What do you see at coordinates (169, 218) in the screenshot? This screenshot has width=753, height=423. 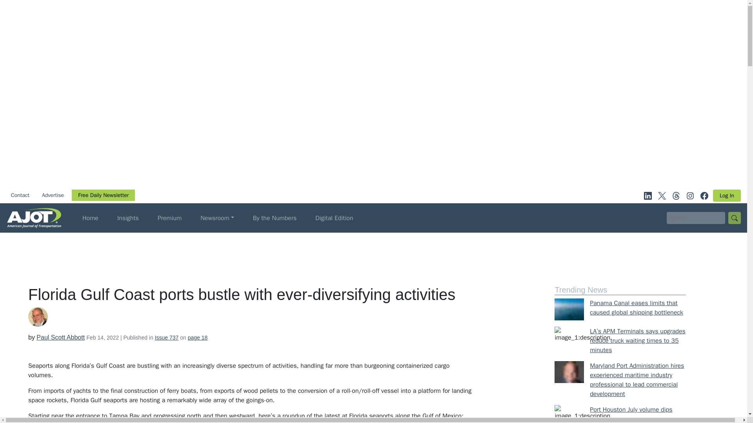 I see `Premium` at bounding box center [169, 218].